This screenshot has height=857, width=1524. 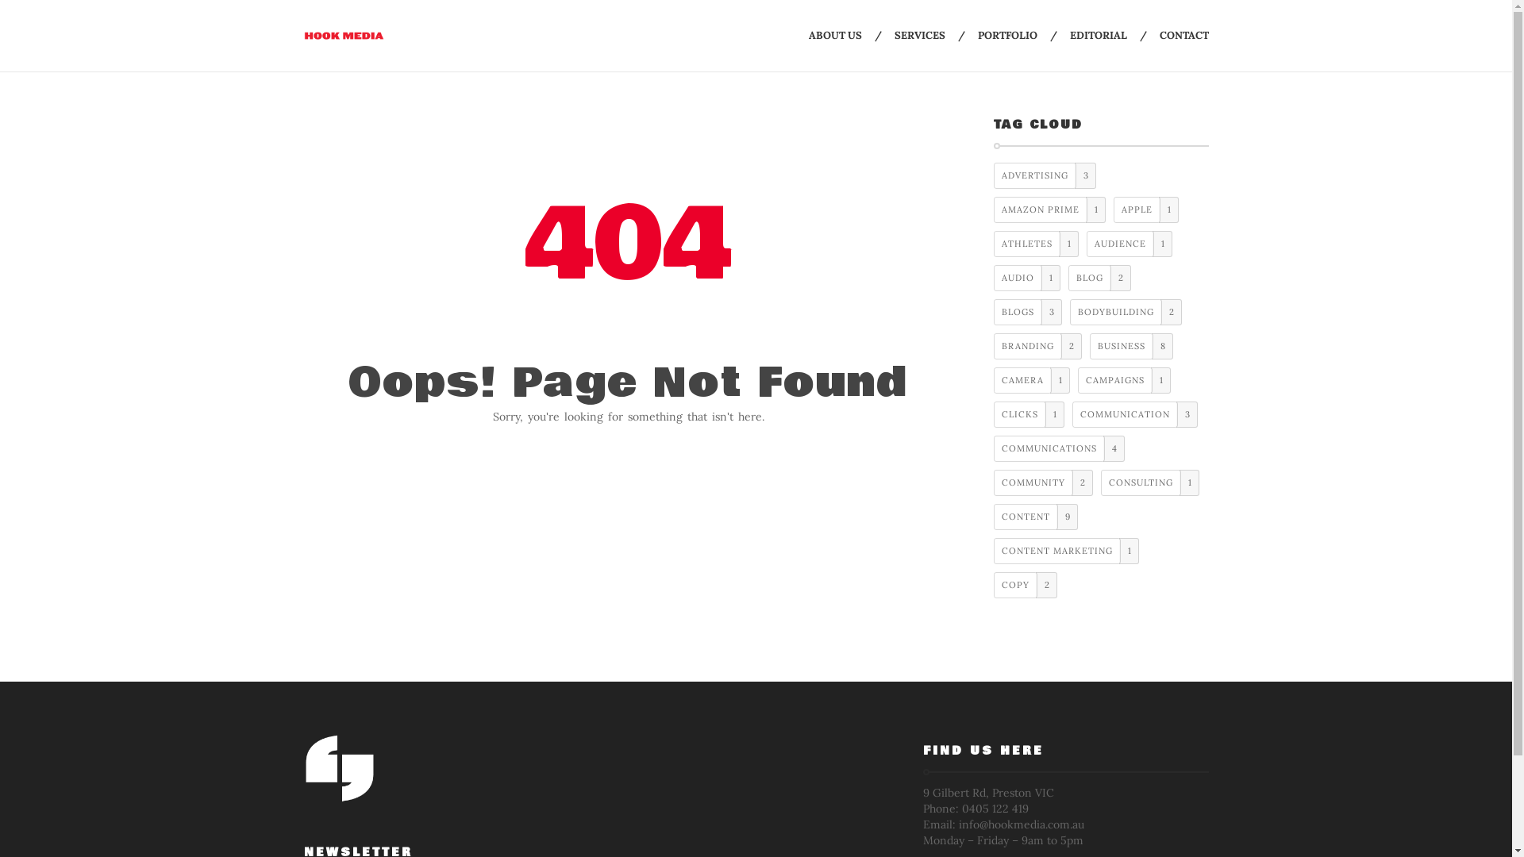 I want to click on BLOGS3, so click(x=1028, y=313).